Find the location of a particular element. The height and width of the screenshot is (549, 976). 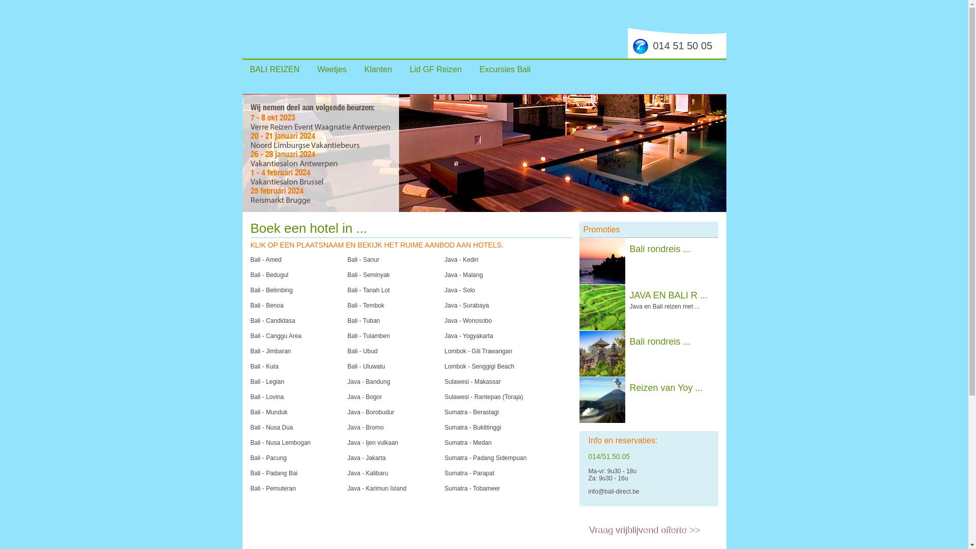

Java - Wonosobo is located at coordinates (468, 320).